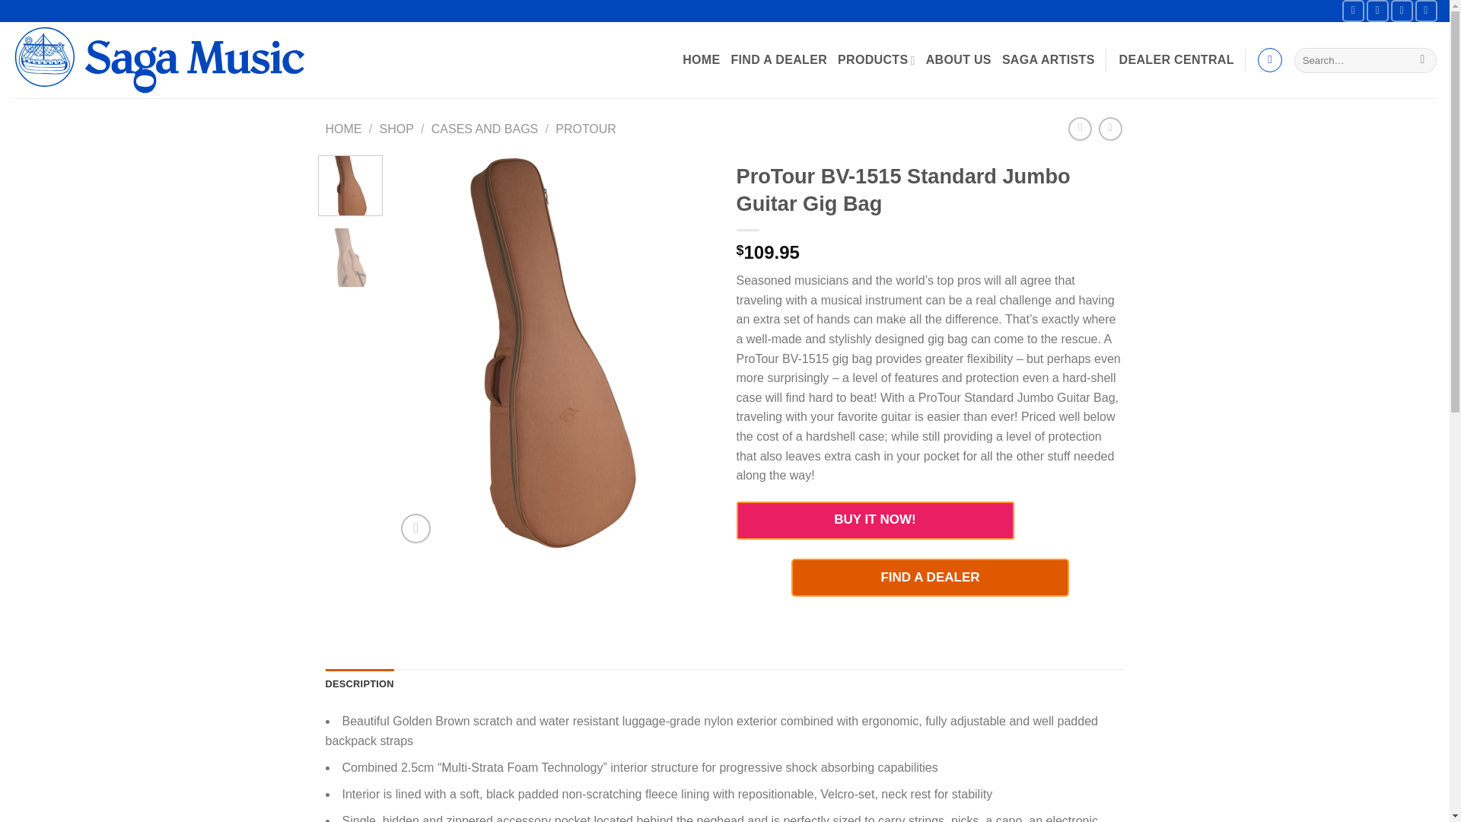 This screenshot has height=822, width=1461. I want to click on Follow on Facebook, so click(1353, 11).